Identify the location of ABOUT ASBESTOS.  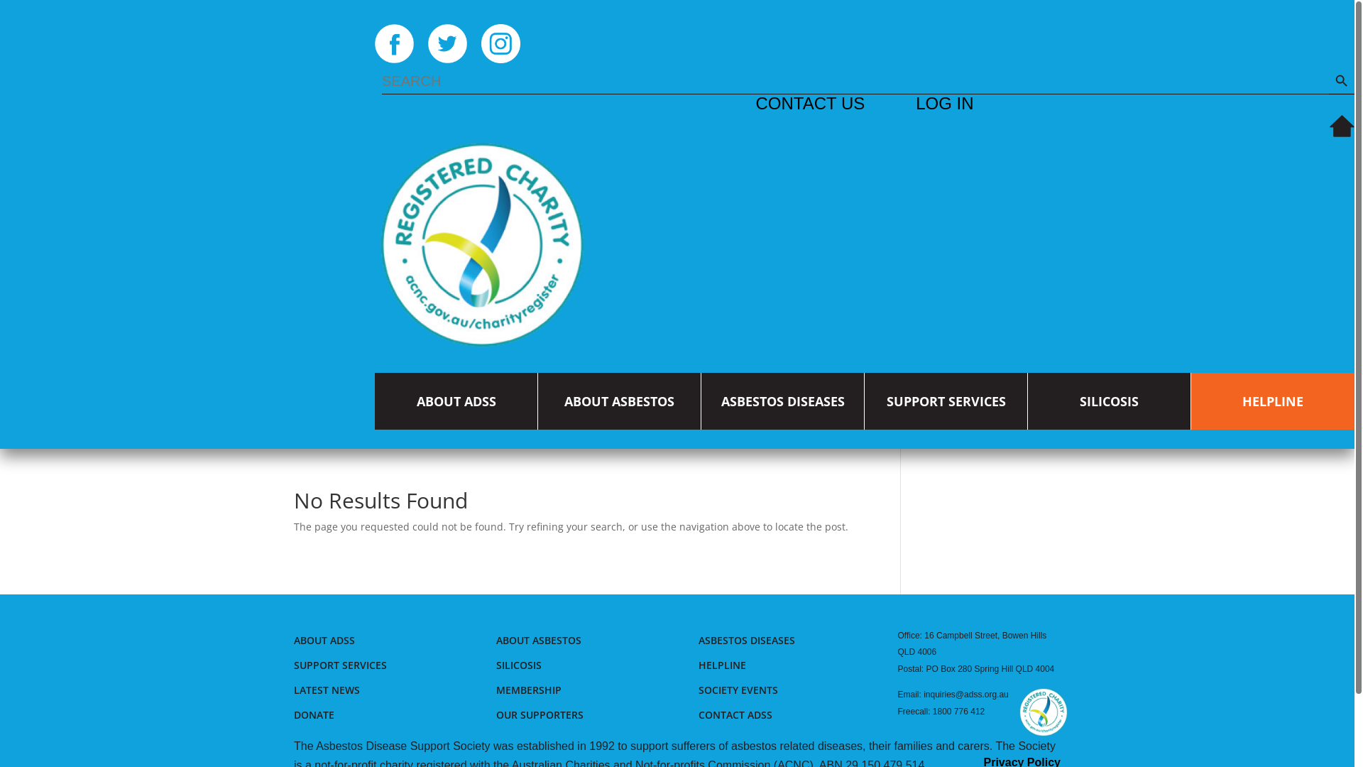
(539, 641).